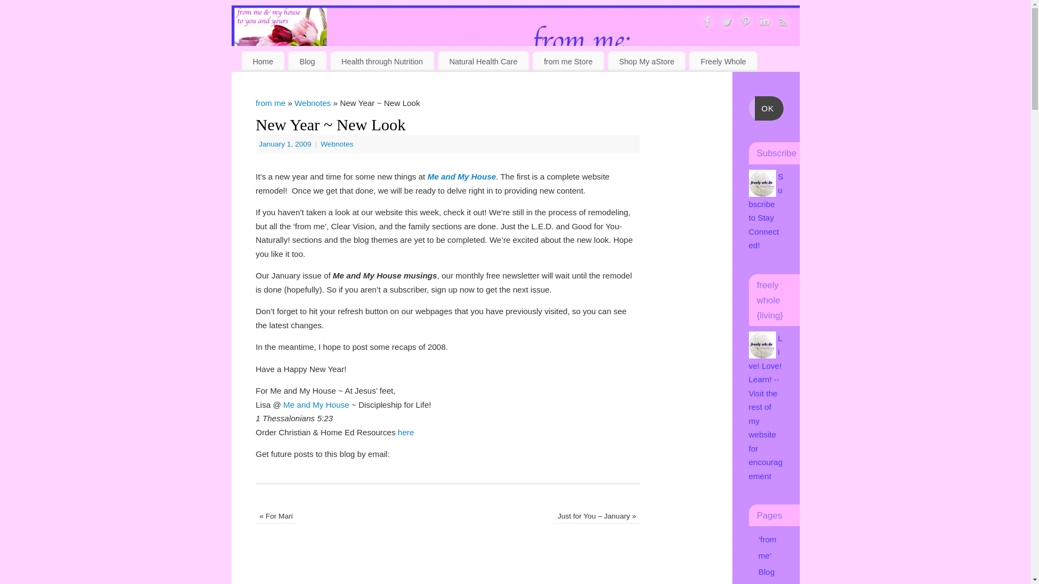 This screenshot has width=1039, height=584. What do you see at coordinates (483, 62) in the screenshot?
I see `Natural Health Care` at bounding box center [483, 62].